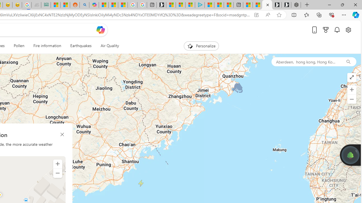 Image resolution: width=362 pixels, height=203 pixels. Describe the element at coordinates (58, 173) in the screenshot. I see `Zoom out` at that location.